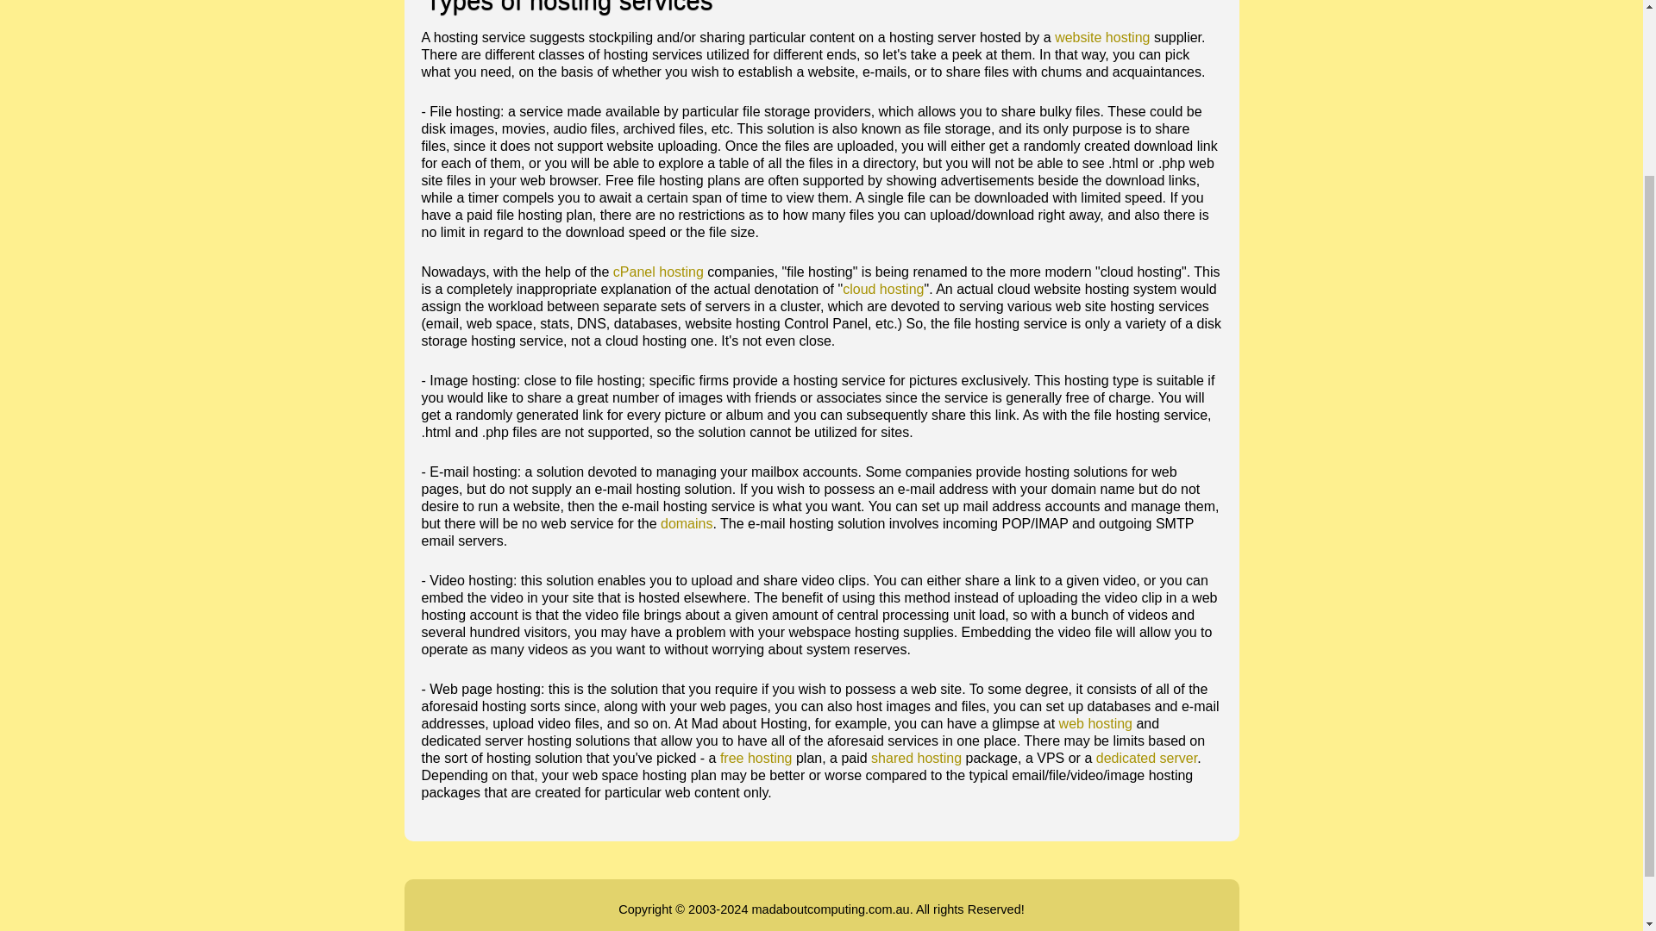 The height and width of the screenshot is (931, 1656). I want to click on madaboutcomputing.com.au, so click(830, 909).